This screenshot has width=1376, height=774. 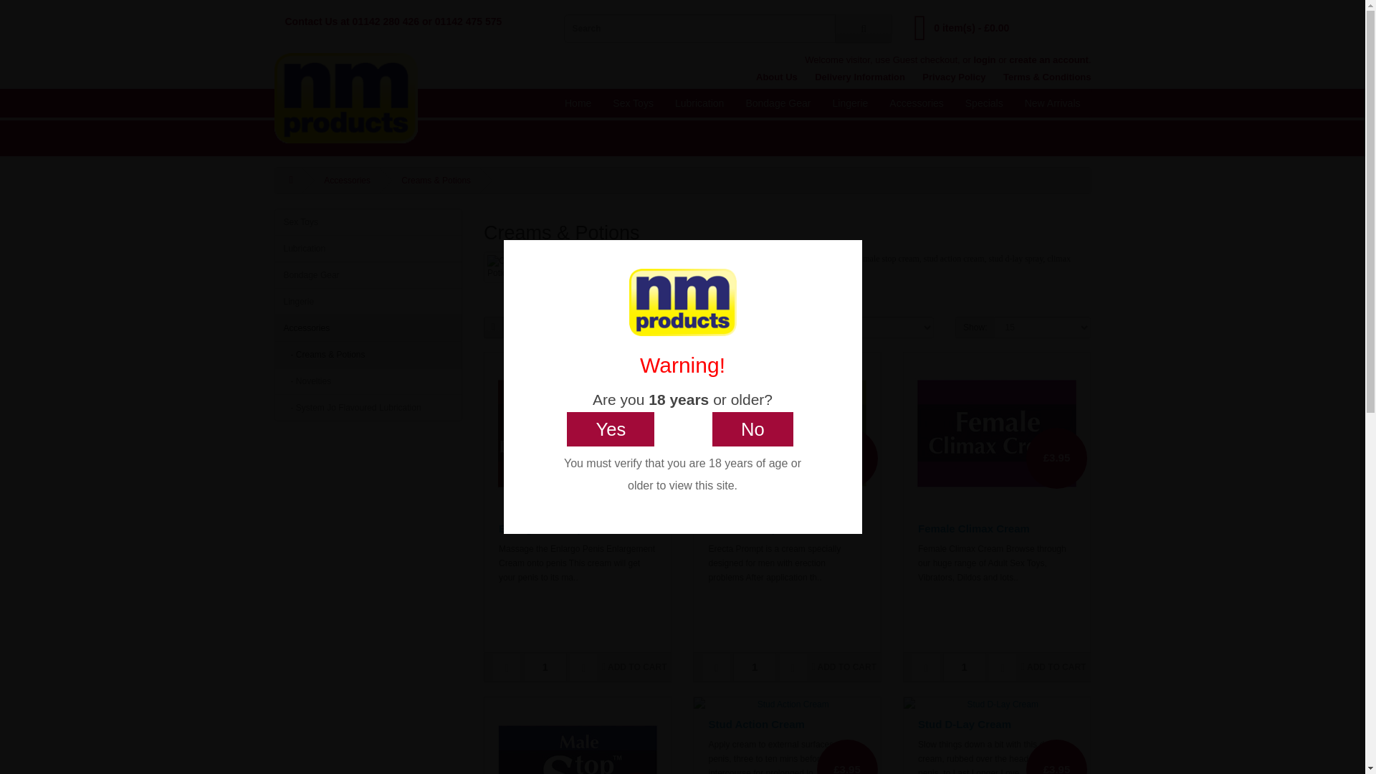 What do you see at coordinates (699, 103) in the screenshot?
I see `Lubrication` at bounding box center [699, 103].